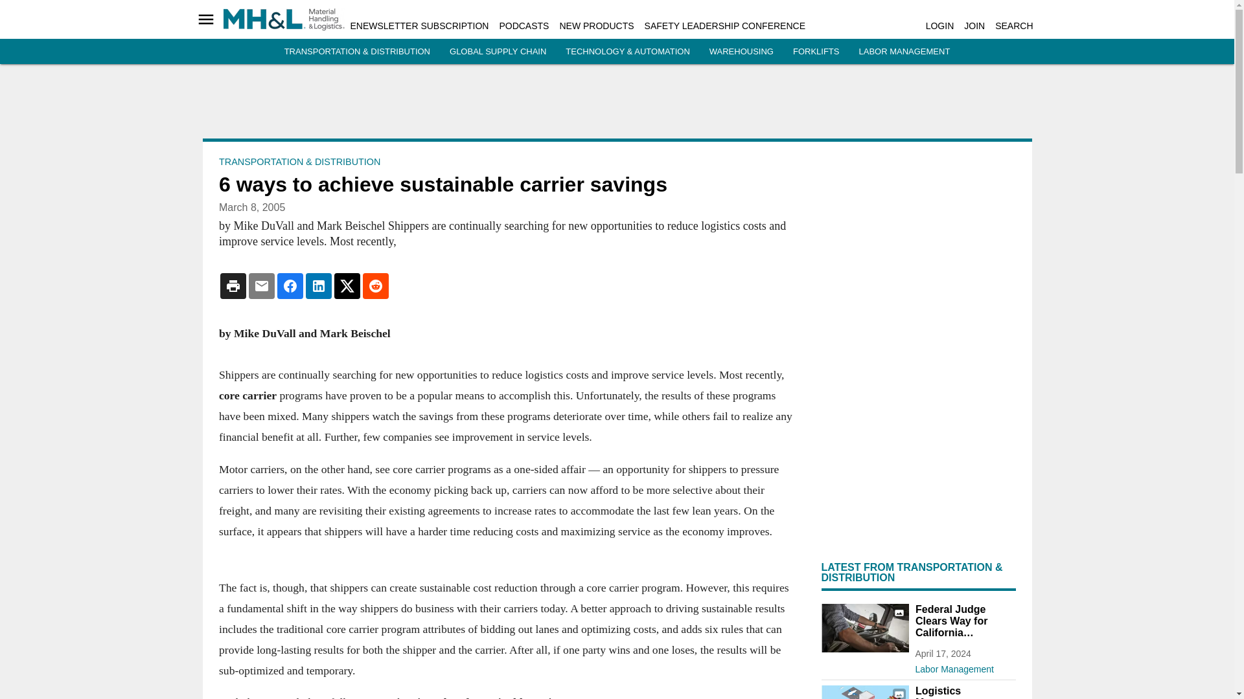 The image size is (1244, 699). What do you see at coordinates (524, 26) in the screenshot?
I see `PODCASTS` at bounding box center [524, 26].